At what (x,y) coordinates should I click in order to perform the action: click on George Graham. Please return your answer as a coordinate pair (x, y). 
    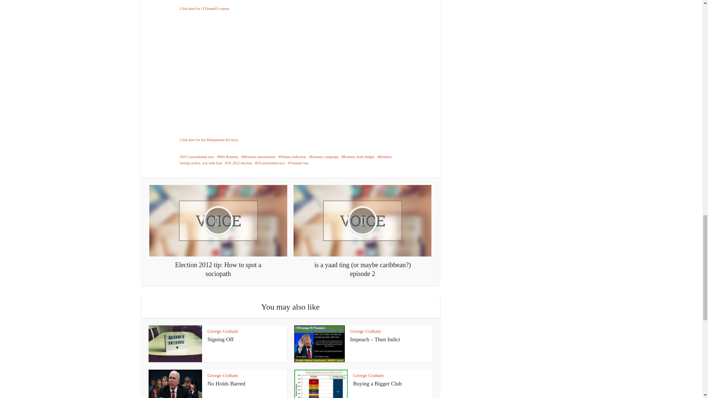
    Looking at the image, I should click on (365, 331).